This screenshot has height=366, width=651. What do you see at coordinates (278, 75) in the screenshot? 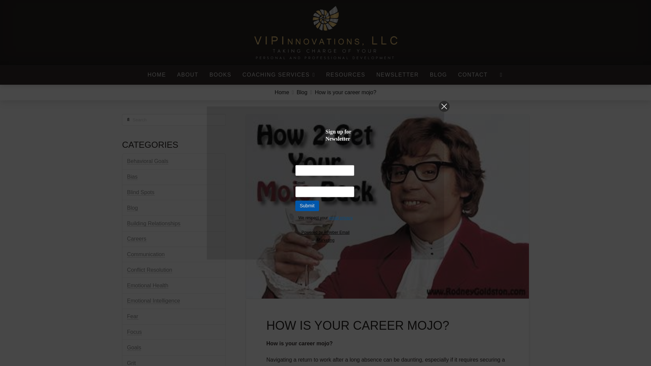
I see `COACHING SERVICES` at bounding box center [278, 75].